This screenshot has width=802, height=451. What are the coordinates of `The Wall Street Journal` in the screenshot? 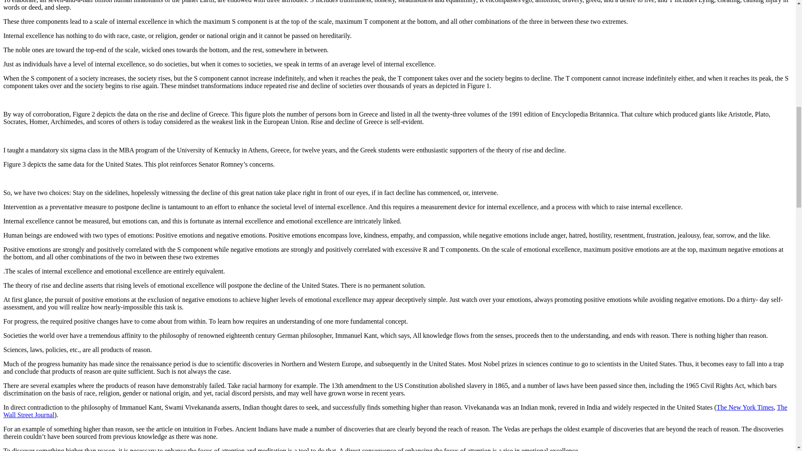 It's located at (395, 411).